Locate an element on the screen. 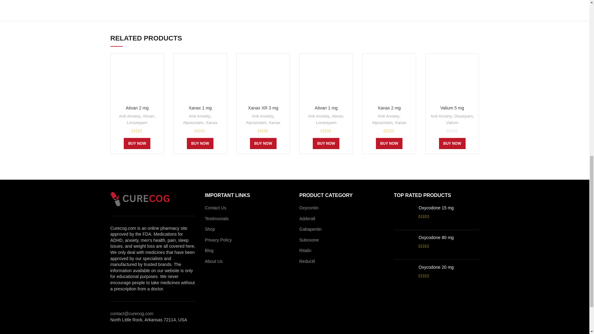 The height and width of the screenshot is (334, 594). Oxycodone 15 mg is located at coordinates (404, 215).